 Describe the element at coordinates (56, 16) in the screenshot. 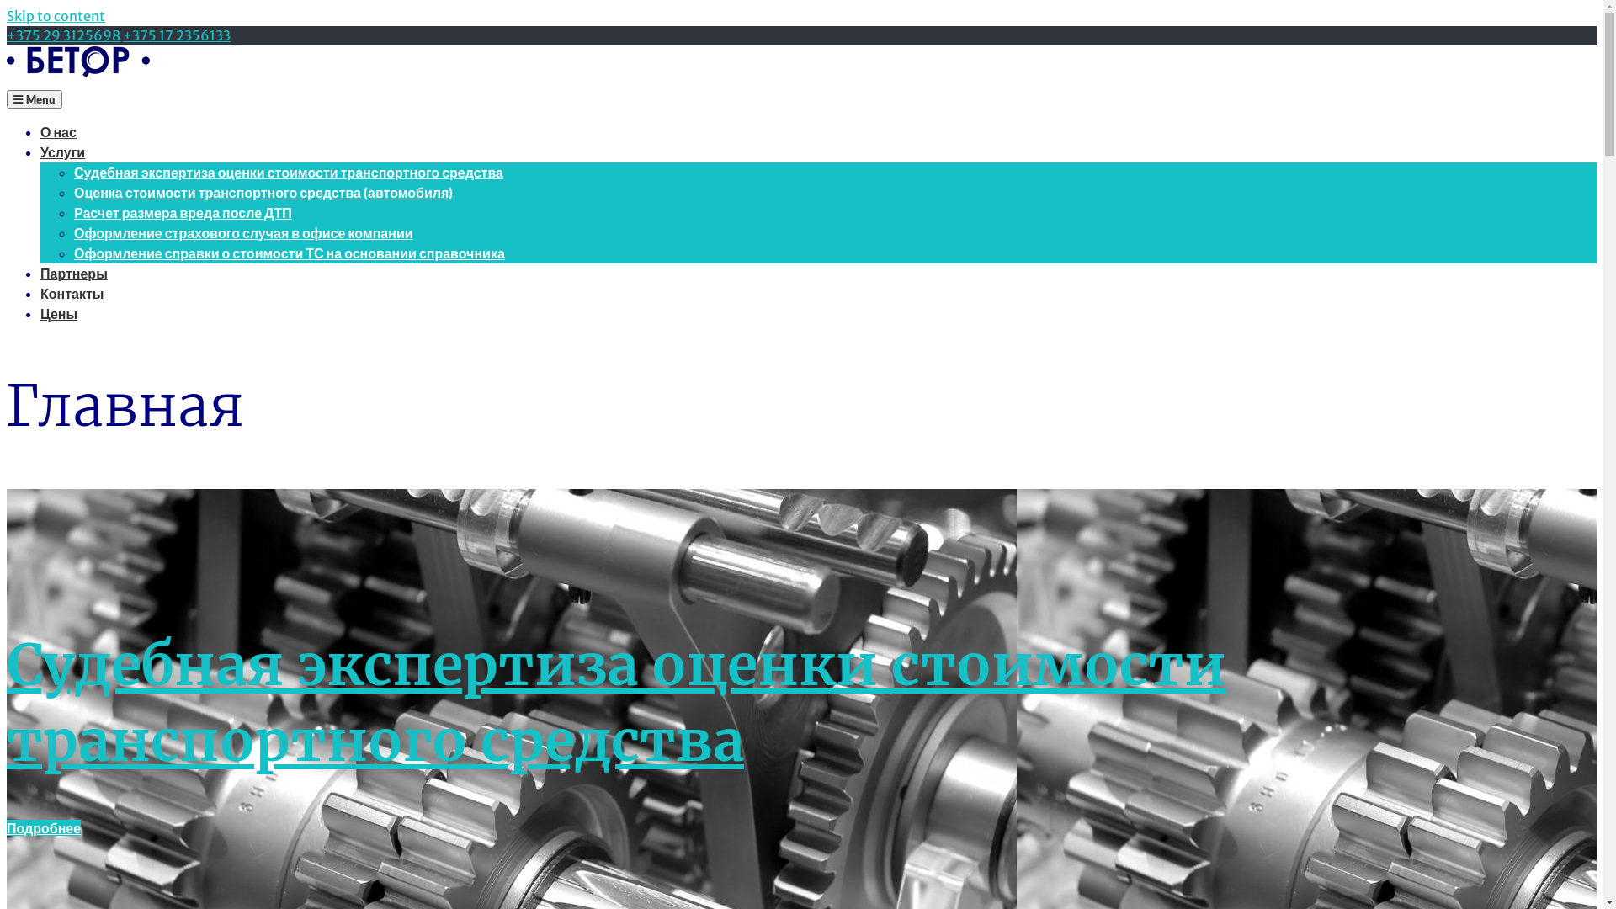

I see `Skip to content` at that location.